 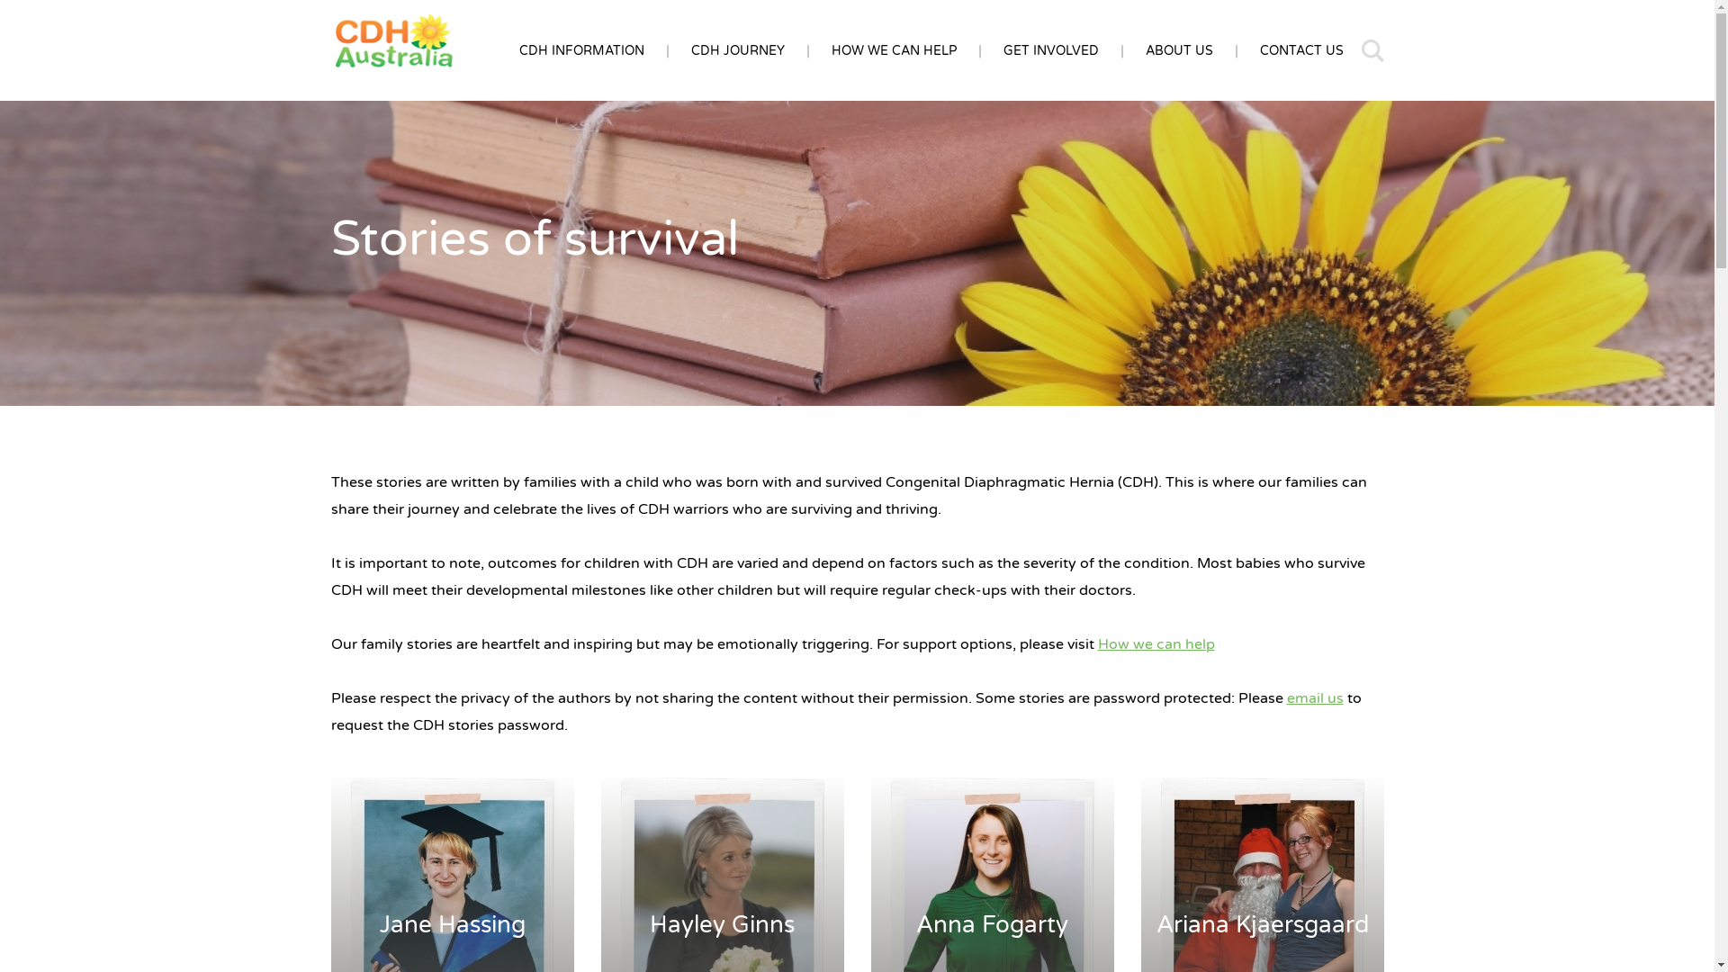 I want to click on CONTACT US, so click(x=1301, y=50).